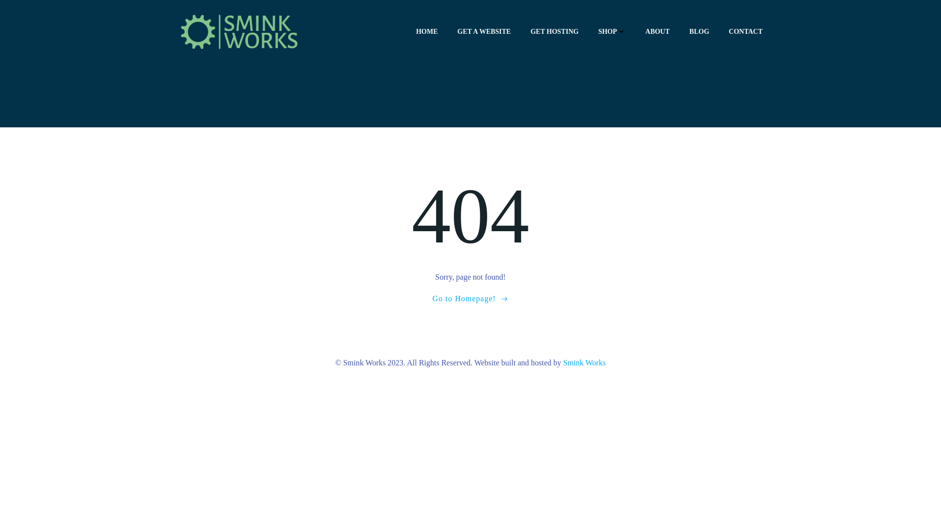 The width and height of the screenshot is (941, 529). Describe the element at coordinates (699, 31) in the screenshot. I see `BLOG` at that location.